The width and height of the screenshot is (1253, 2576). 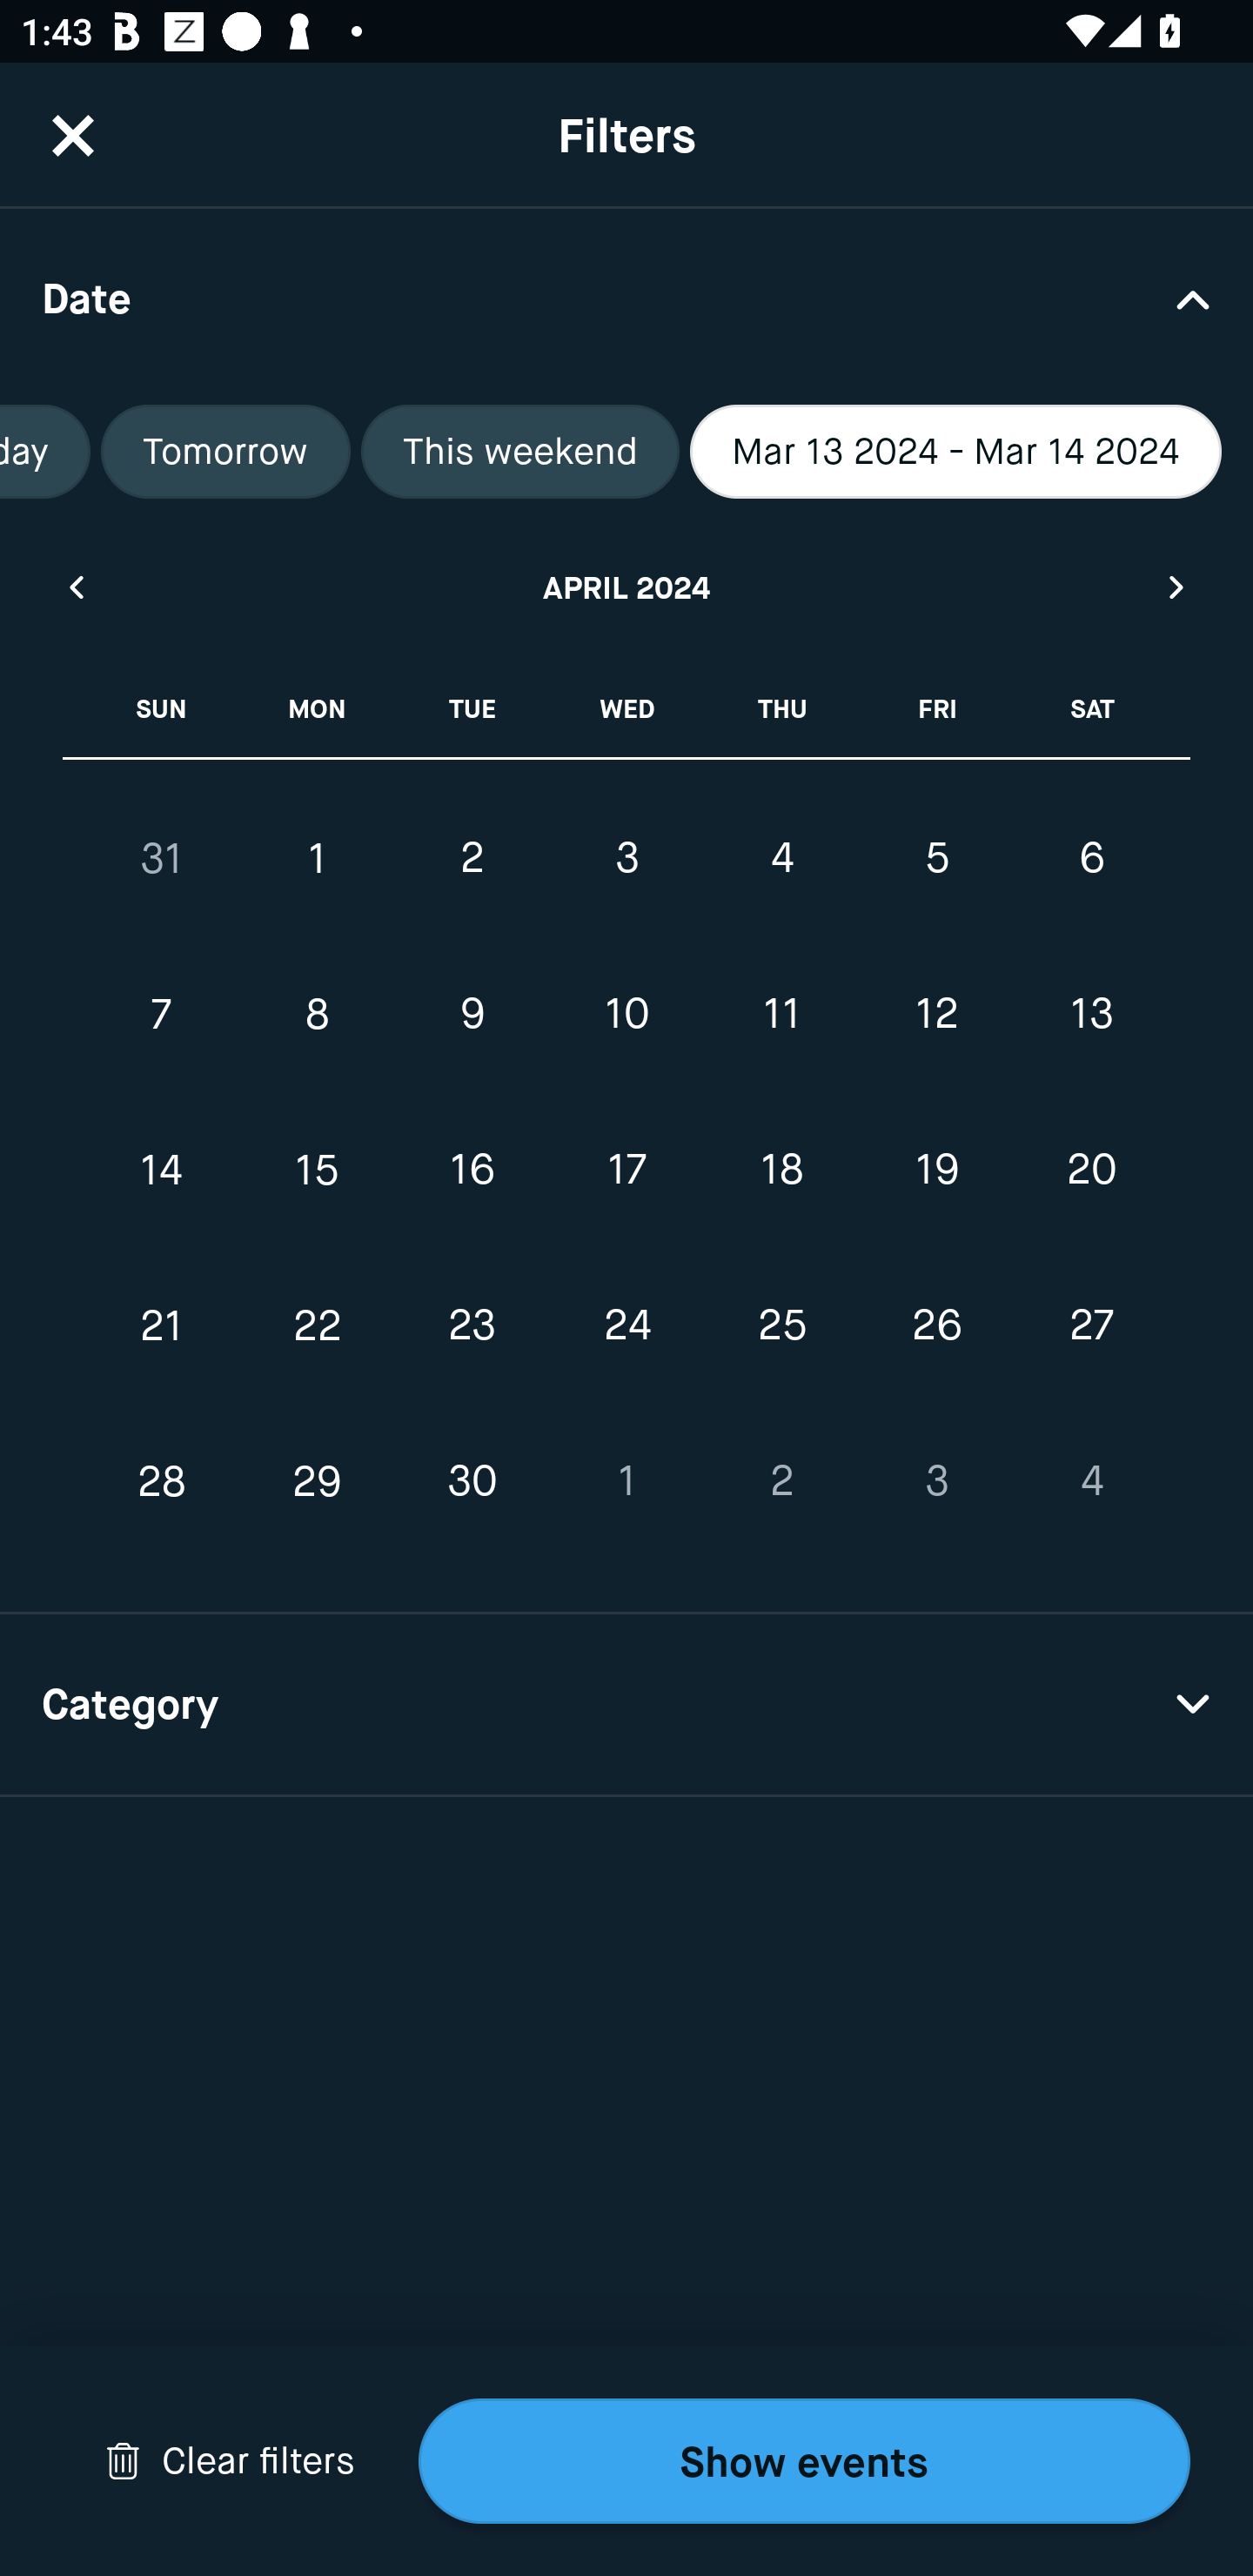 I want to click on 3, so click(x=936, y=1481).